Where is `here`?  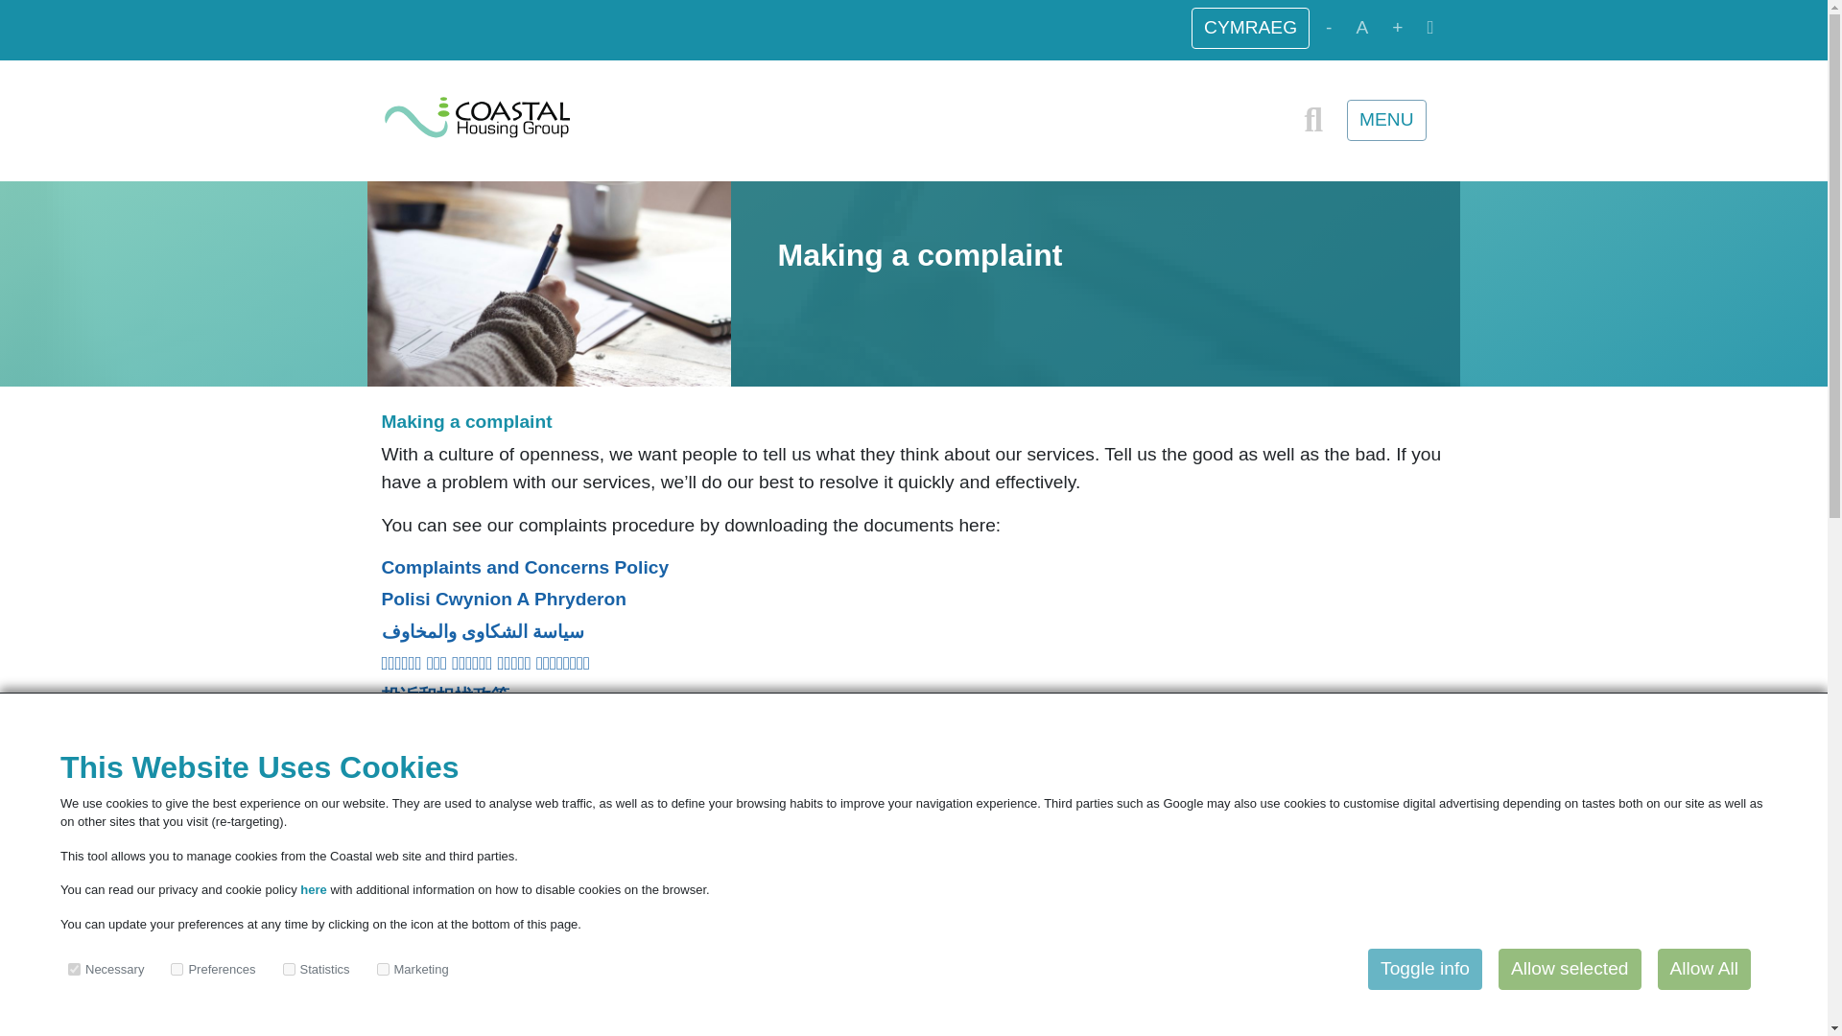
here is located at coordinates (315, 890).